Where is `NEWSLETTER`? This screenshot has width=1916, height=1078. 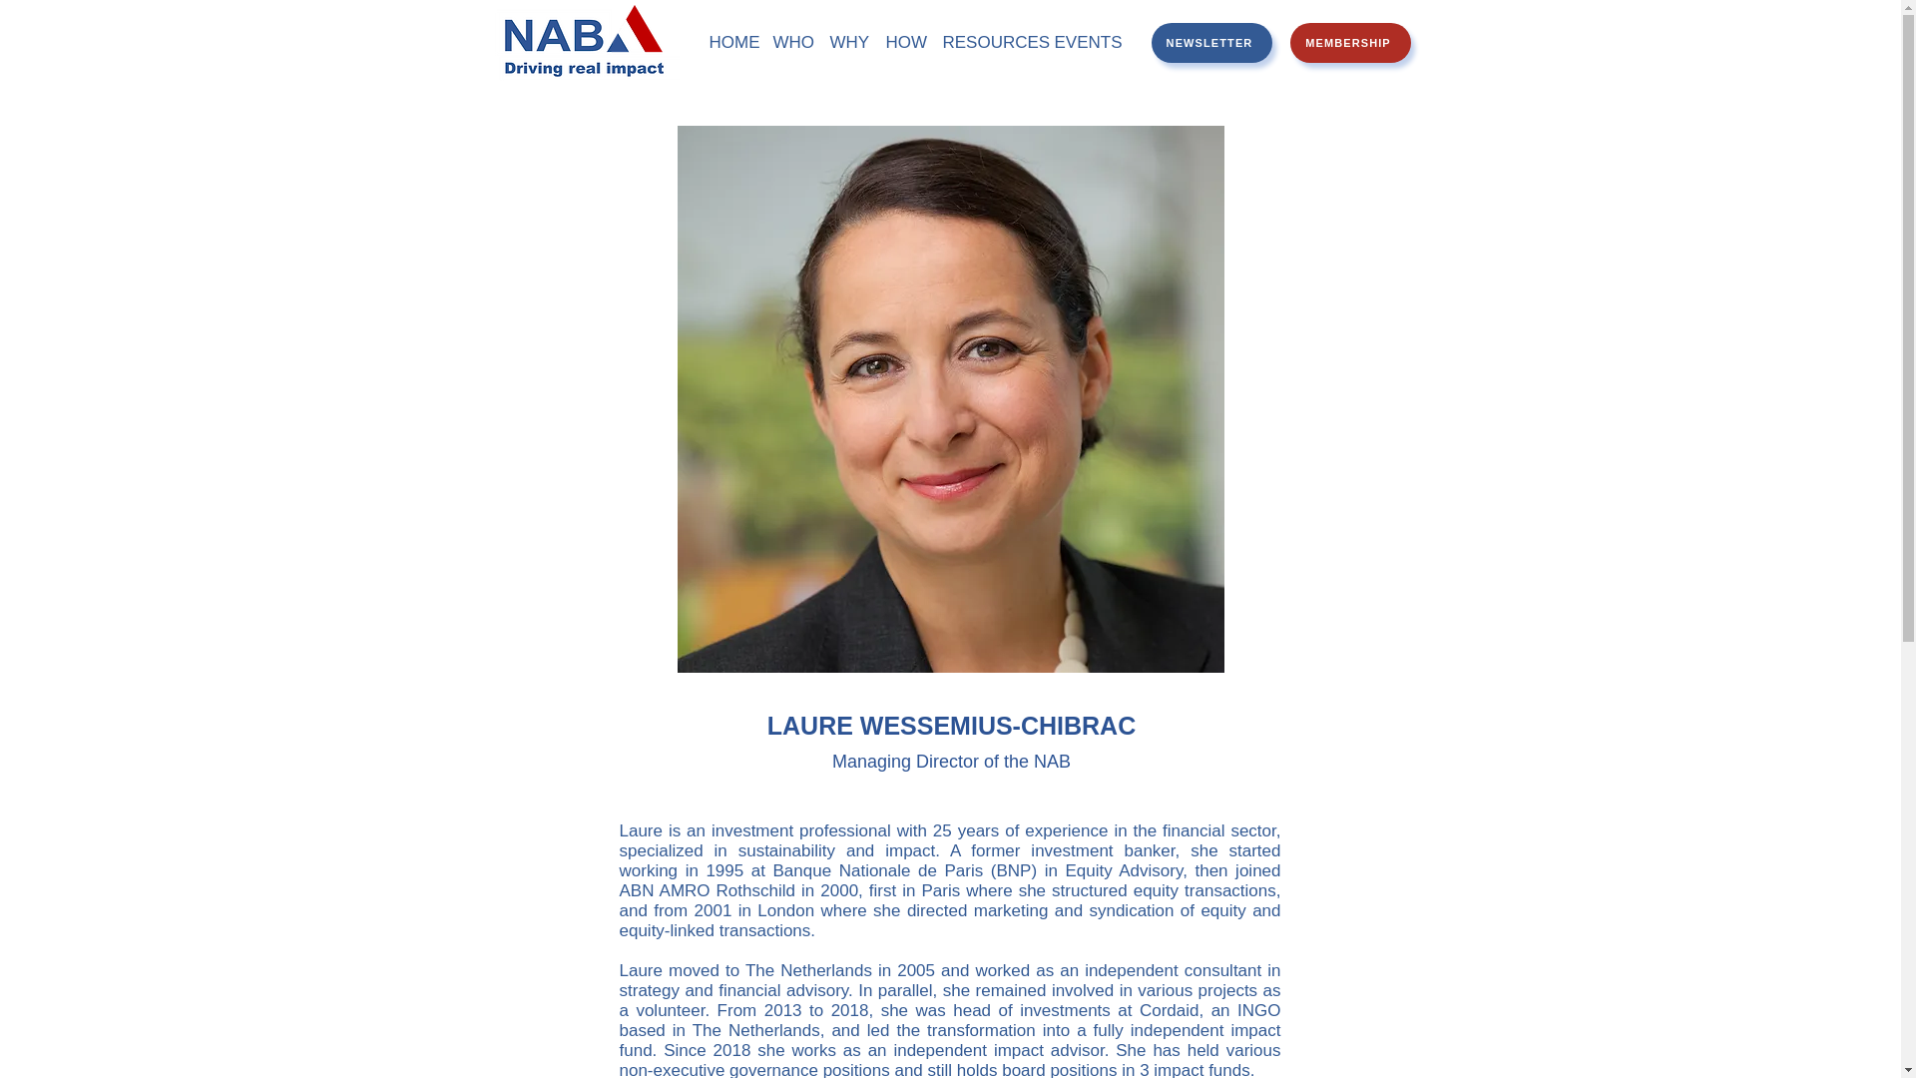 NEWSLETTER is located at coordinates (1211, 42).